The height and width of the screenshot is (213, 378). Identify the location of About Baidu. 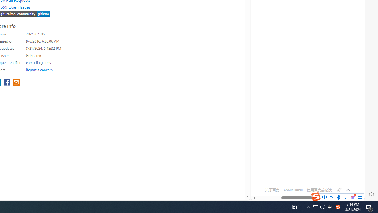
(293, 190).